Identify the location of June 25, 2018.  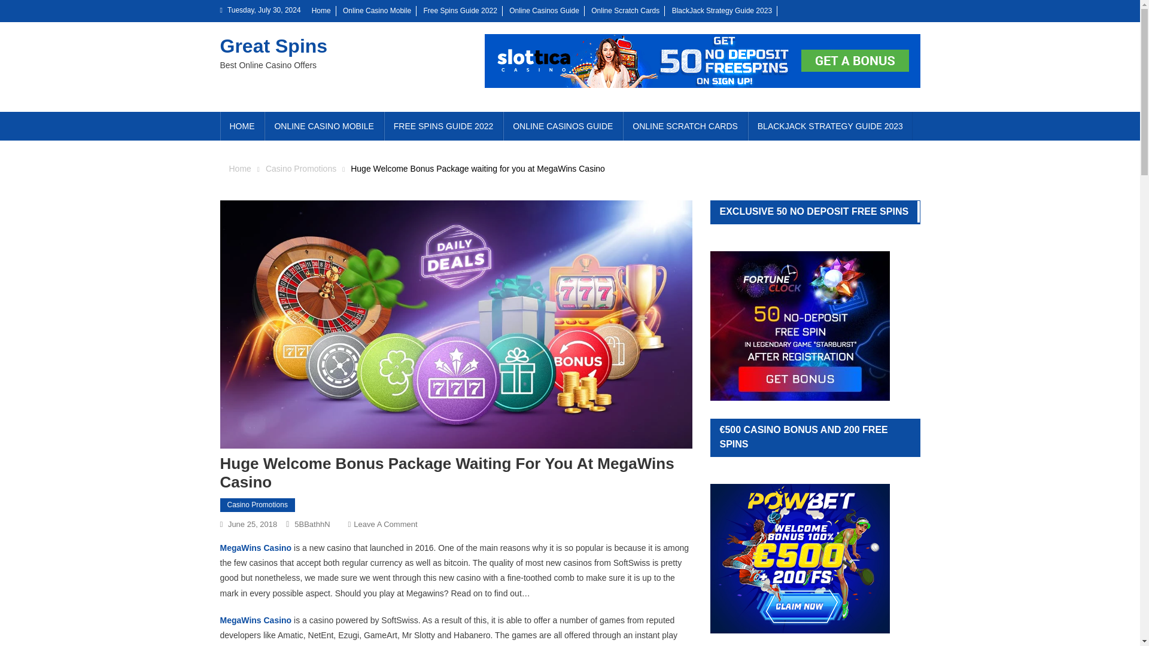
(252, 524).